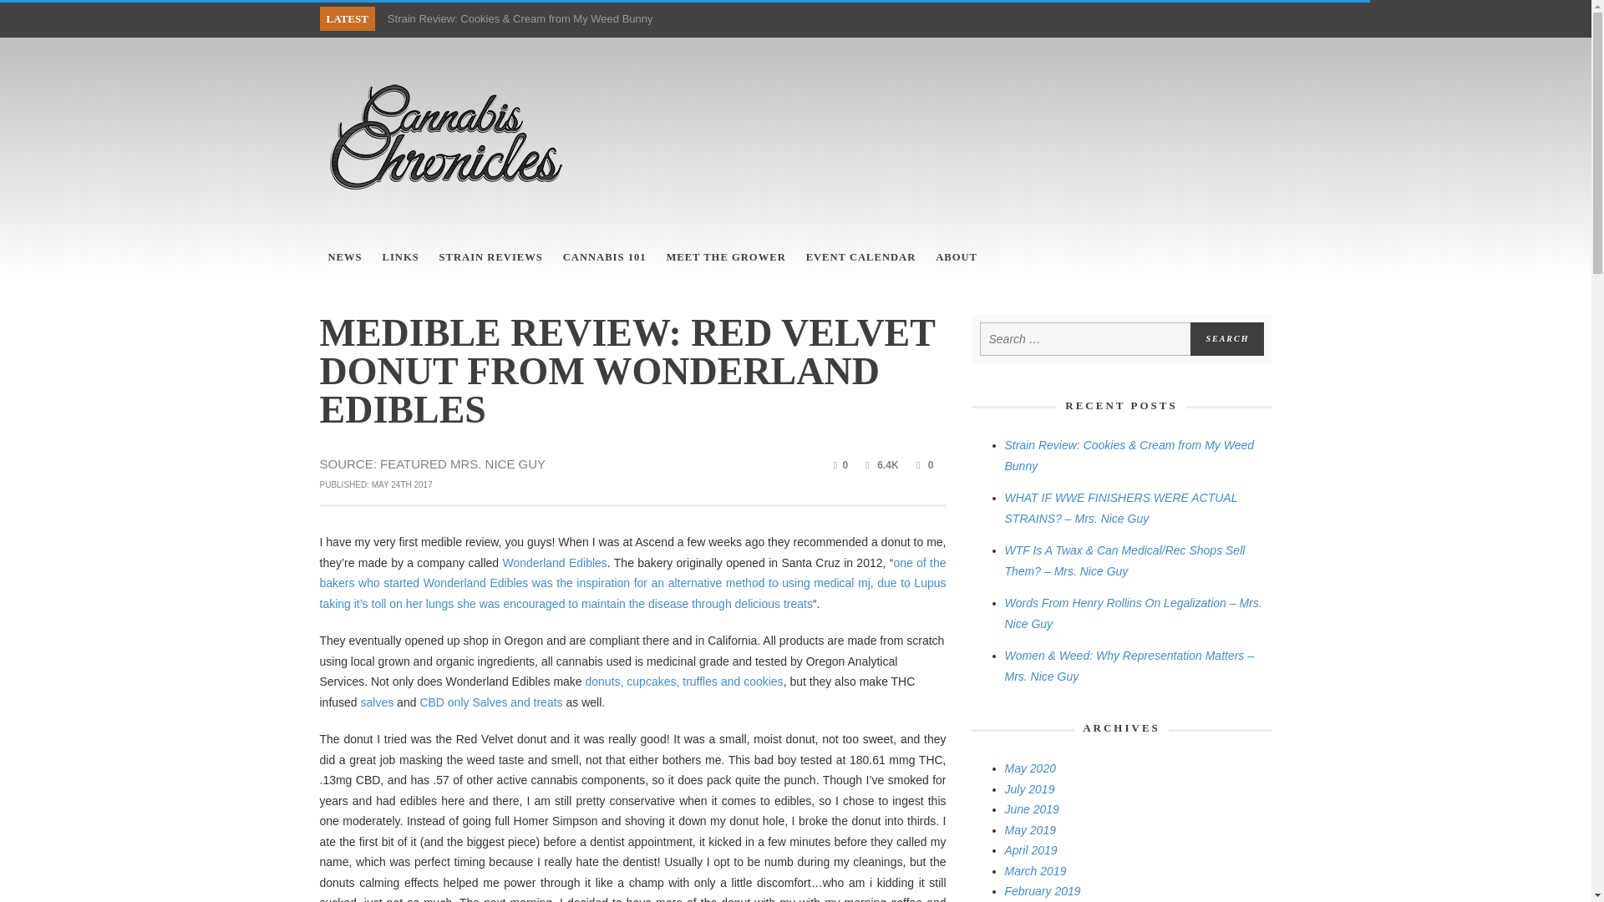  Describe the element at coordinates (344, 257) in the screenshot. I see `NEWS` at that location.